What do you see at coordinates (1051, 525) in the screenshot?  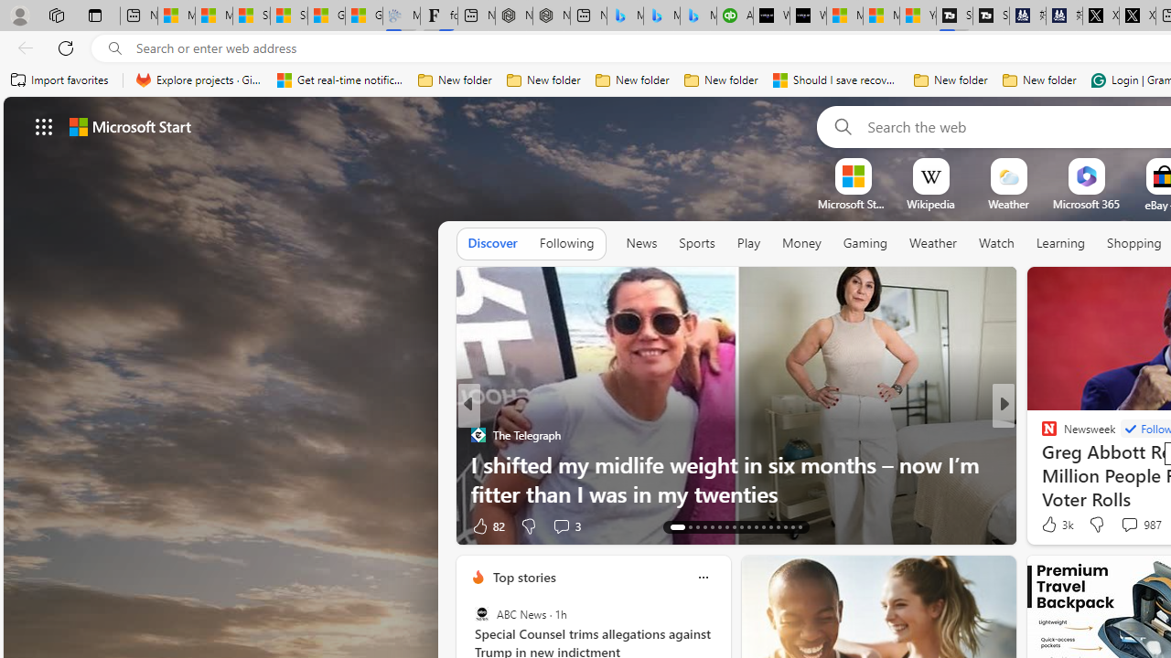 I see `69 Like` at bounding box center [1051, 525].